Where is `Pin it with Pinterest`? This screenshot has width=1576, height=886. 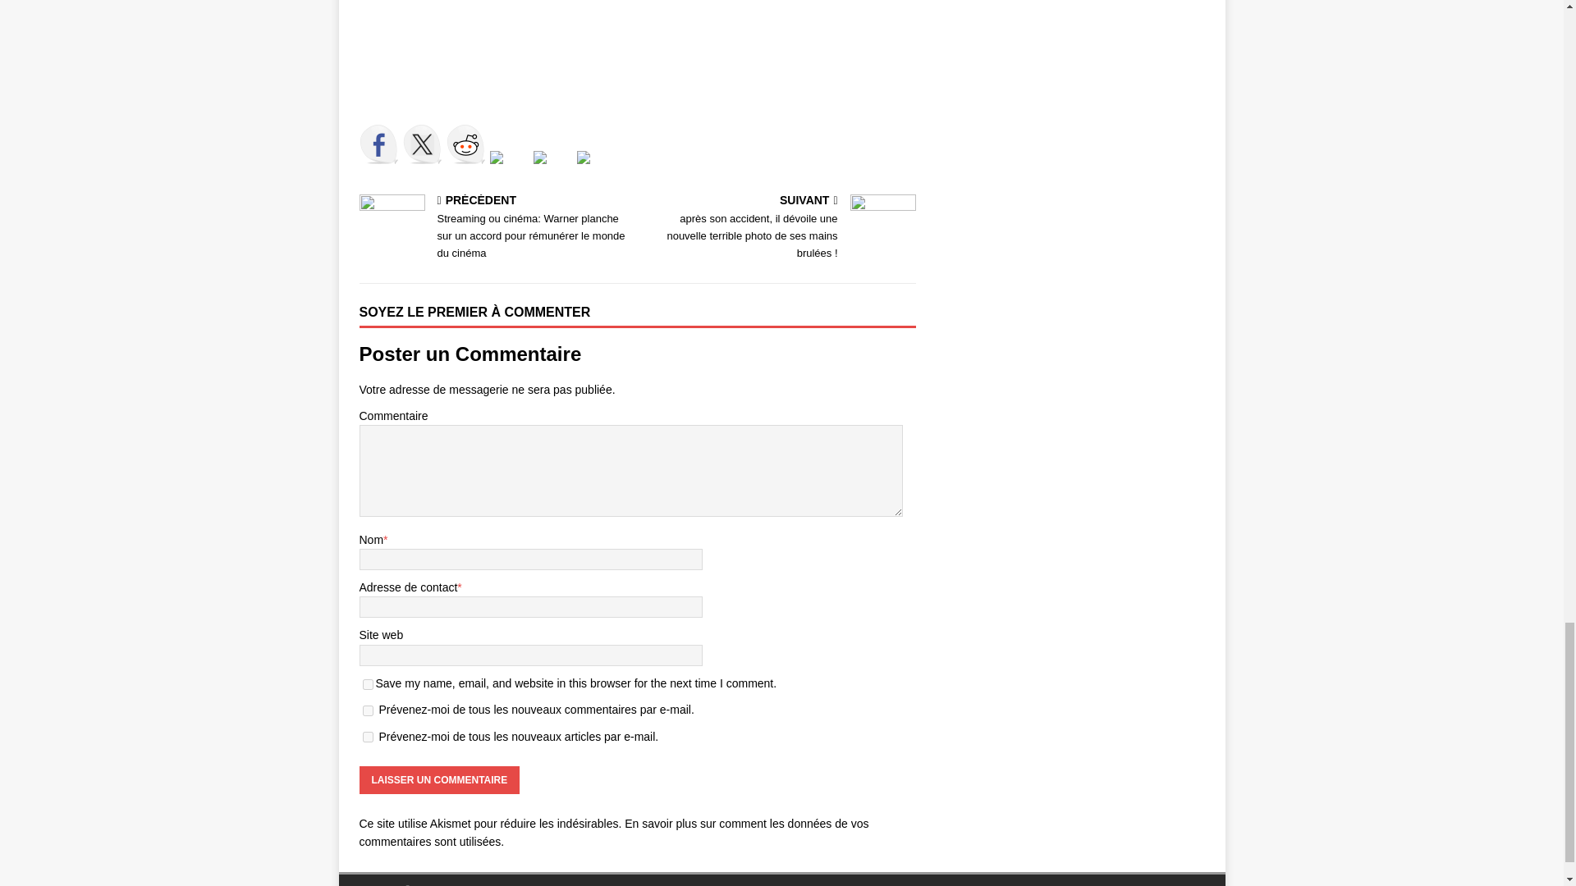
Pin it with Pinterest is located at coordinates (496, 157).